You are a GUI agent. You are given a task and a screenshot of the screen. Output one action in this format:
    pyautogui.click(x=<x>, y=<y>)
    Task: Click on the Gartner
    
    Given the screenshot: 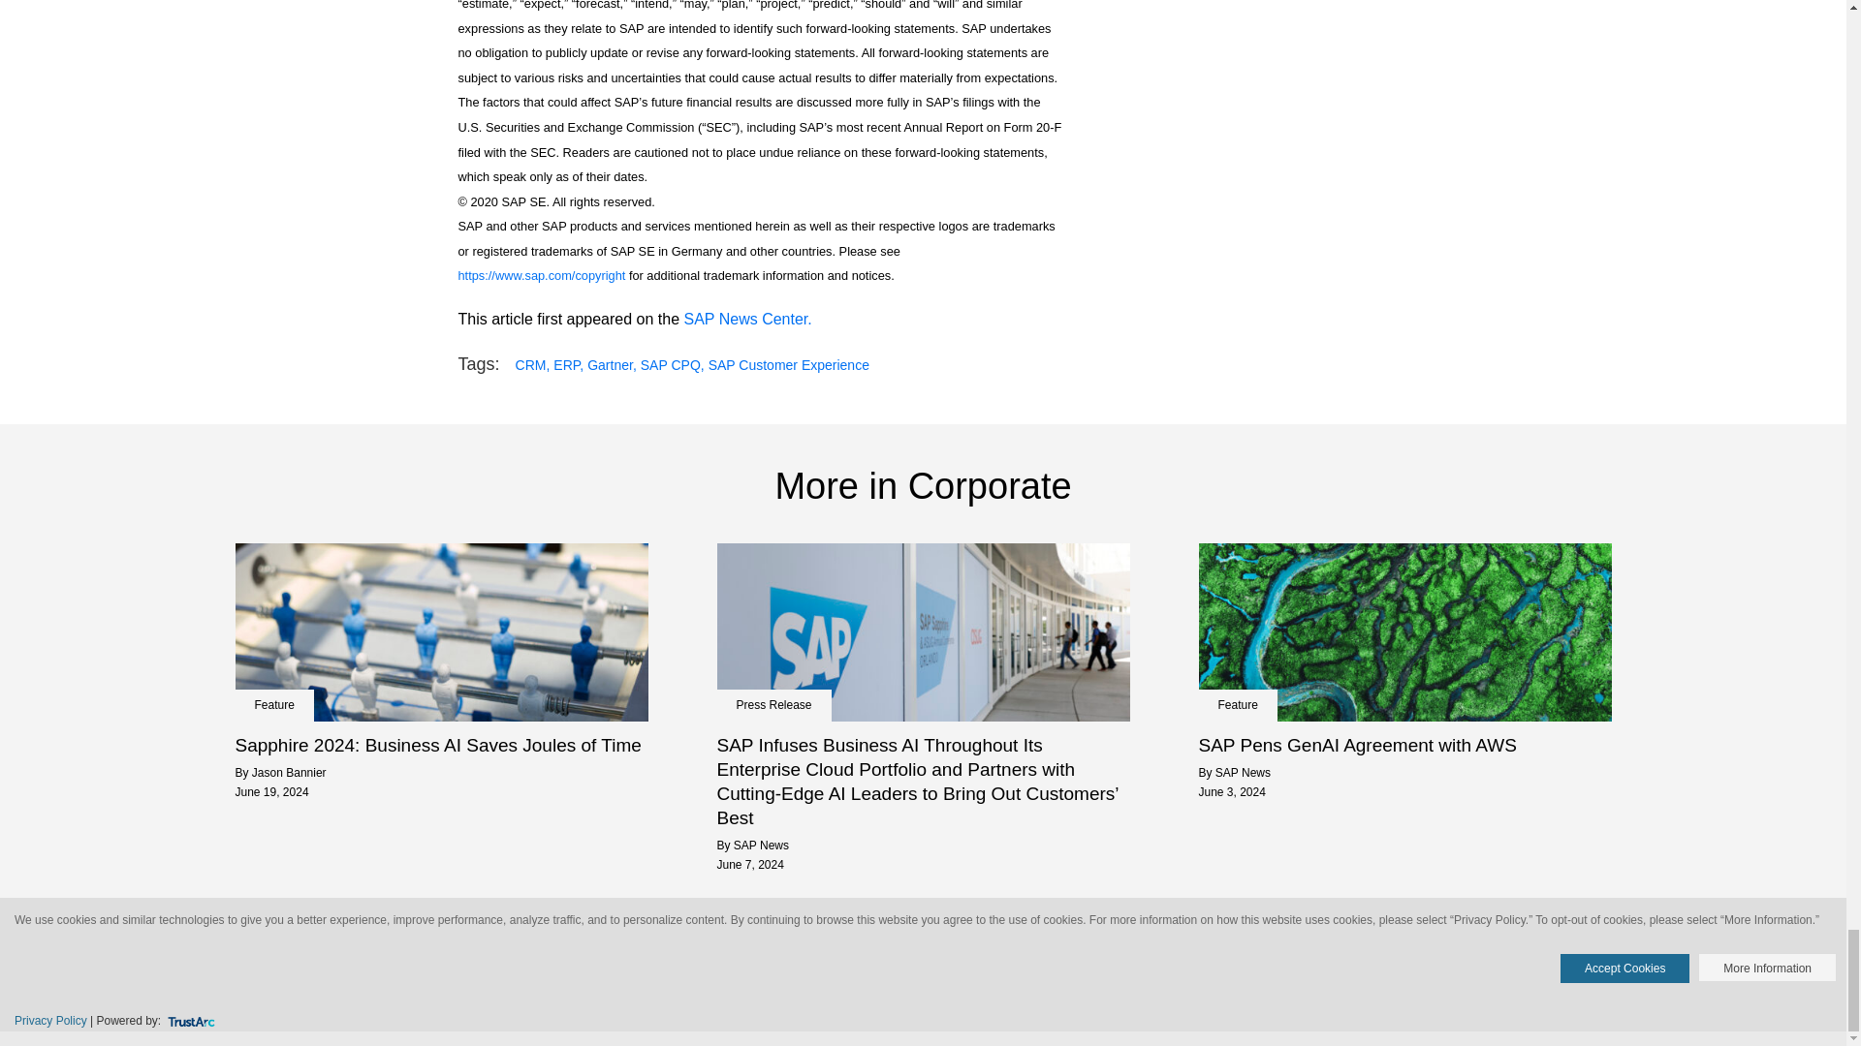 What is the action you would take?
    pyautogui.click(x=612, y=366)
    